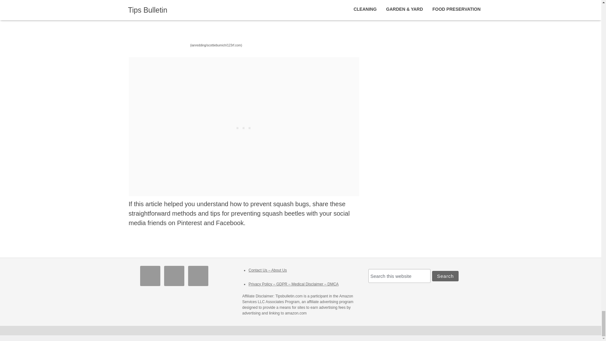 The image size is (606, 341). Describe the element at coordinates (445, 276) in the screenshot. I see `Search` at that location.